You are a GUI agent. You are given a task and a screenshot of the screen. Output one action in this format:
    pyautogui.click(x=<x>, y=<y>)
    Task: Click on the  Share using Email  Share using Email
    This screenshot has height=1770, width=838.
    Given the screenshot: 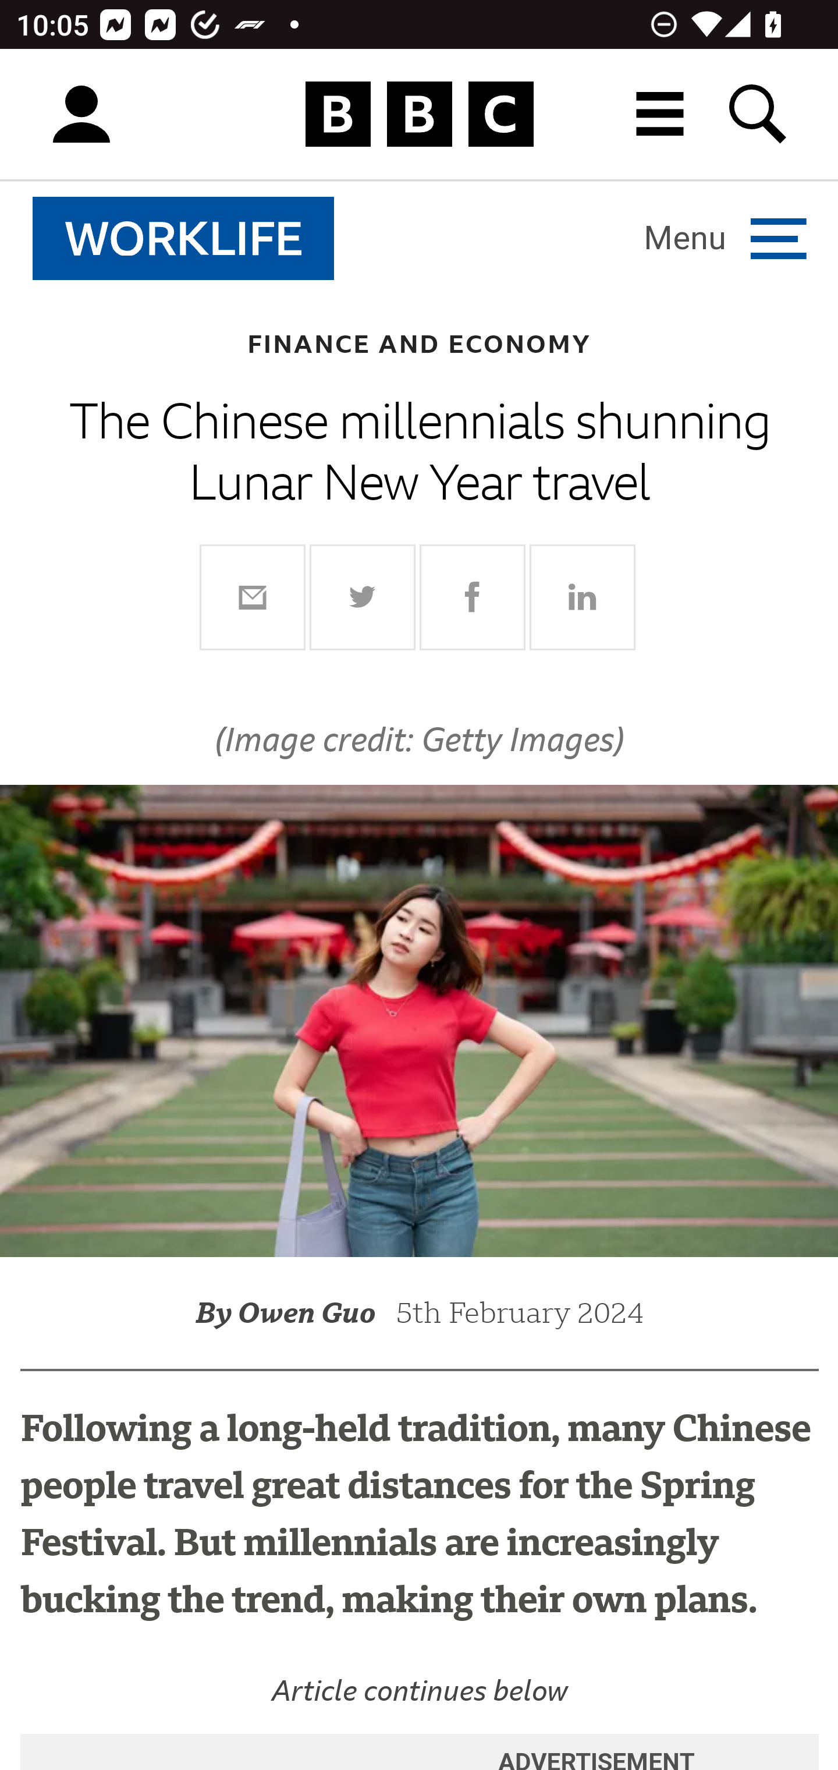 What is the action you would take?
    pyautogui.click(x=253, y=596)
    